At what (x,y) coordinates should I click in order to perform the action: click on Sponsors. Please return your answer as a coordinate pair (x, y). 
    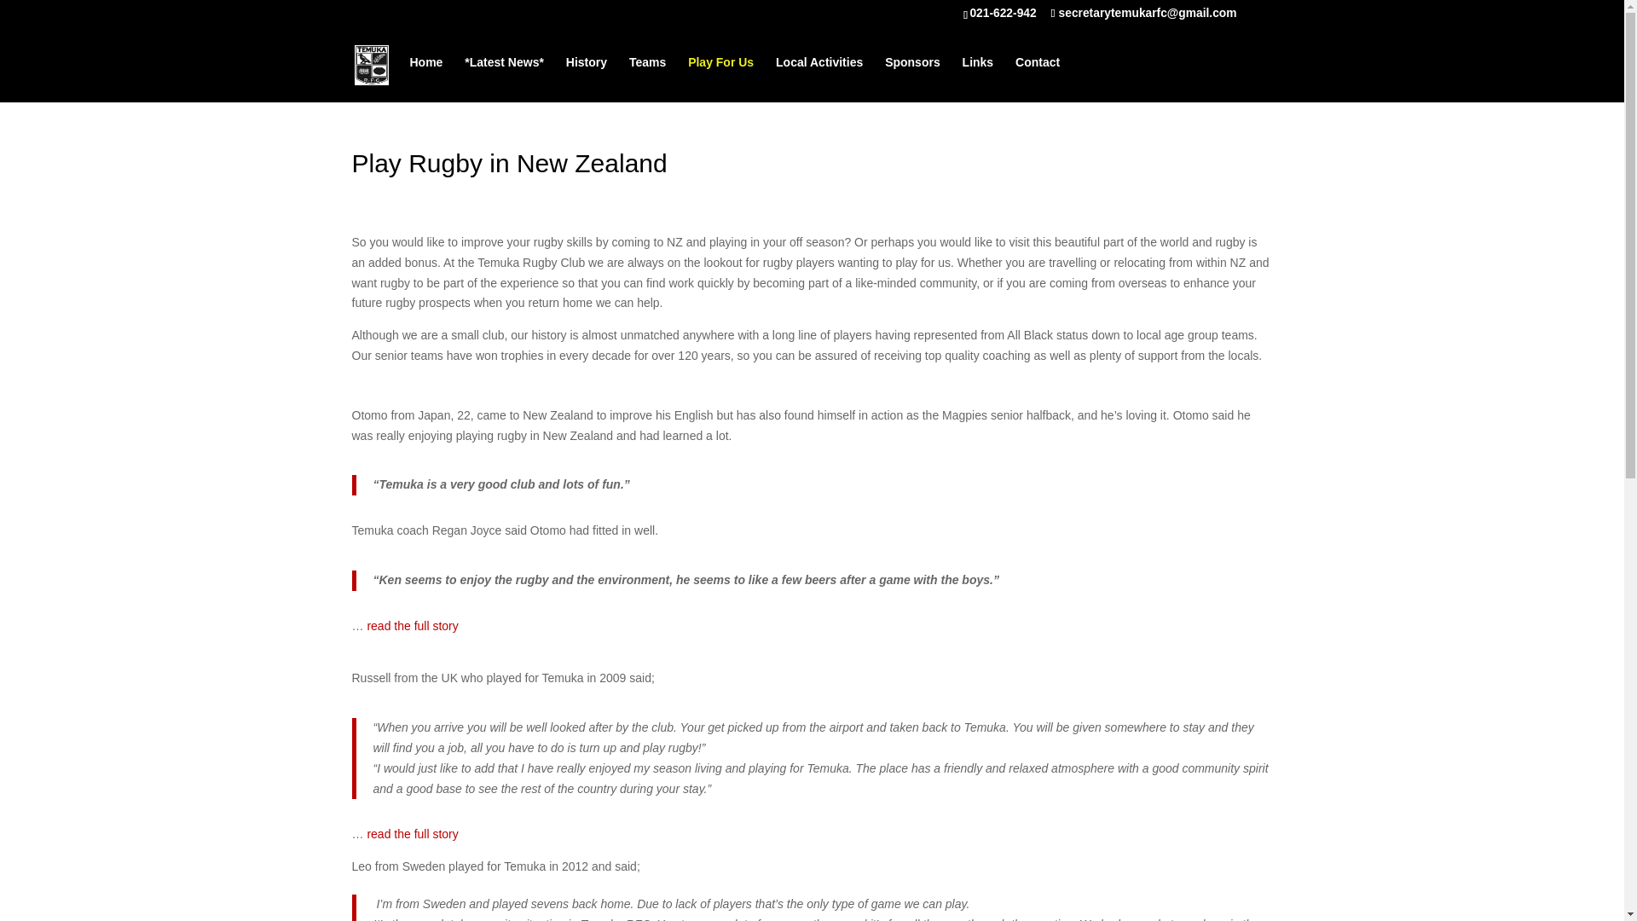
    Looking at the image, I should click on (912, 76).